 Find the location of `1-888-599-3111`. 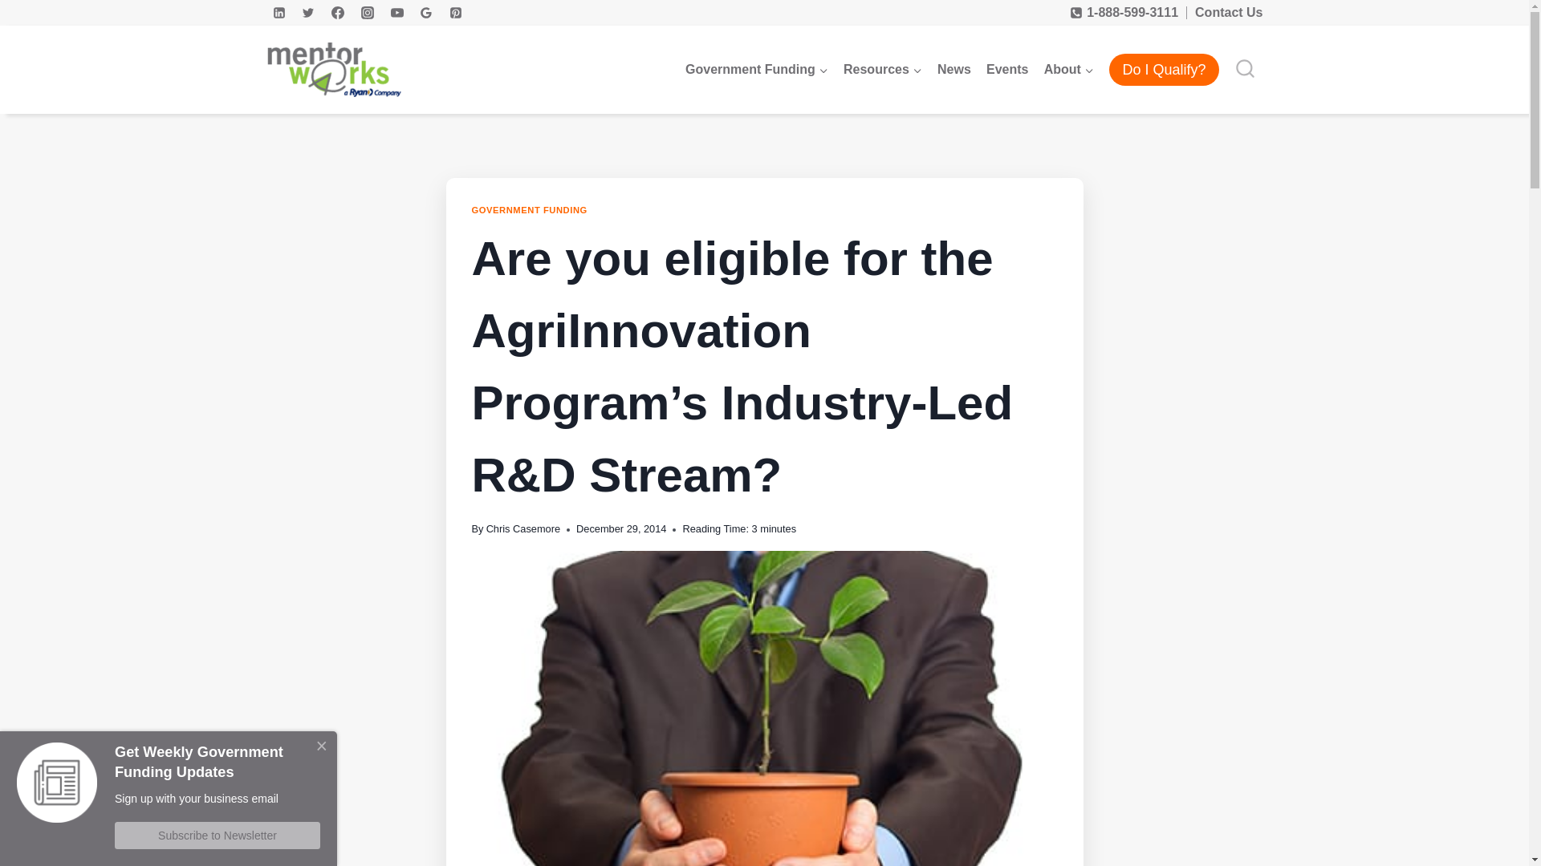

1-888-599-3111 is located at coordinates (1124, 13).